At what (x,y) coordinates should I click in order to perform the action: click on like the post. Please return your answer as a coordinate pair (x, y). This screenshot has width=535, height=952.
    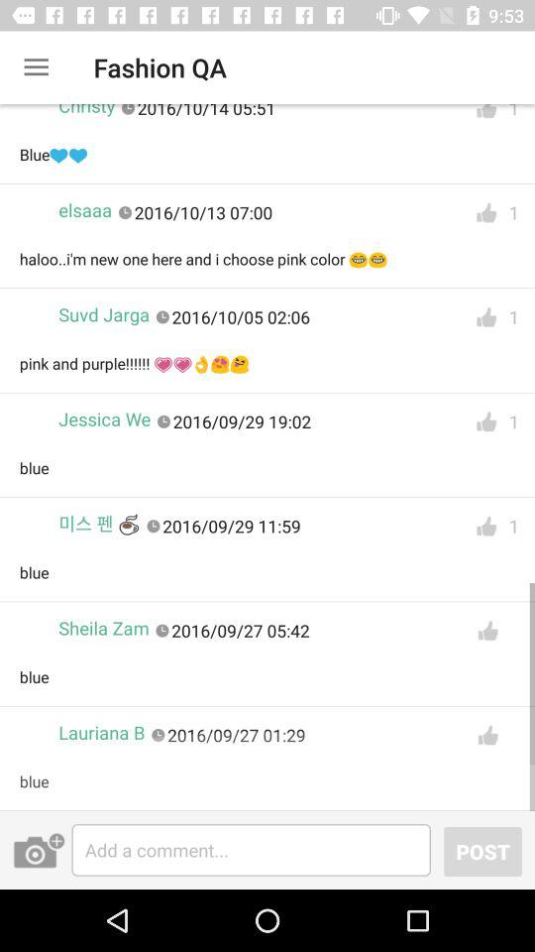
    Looking at the image, I should click on (486, 526).